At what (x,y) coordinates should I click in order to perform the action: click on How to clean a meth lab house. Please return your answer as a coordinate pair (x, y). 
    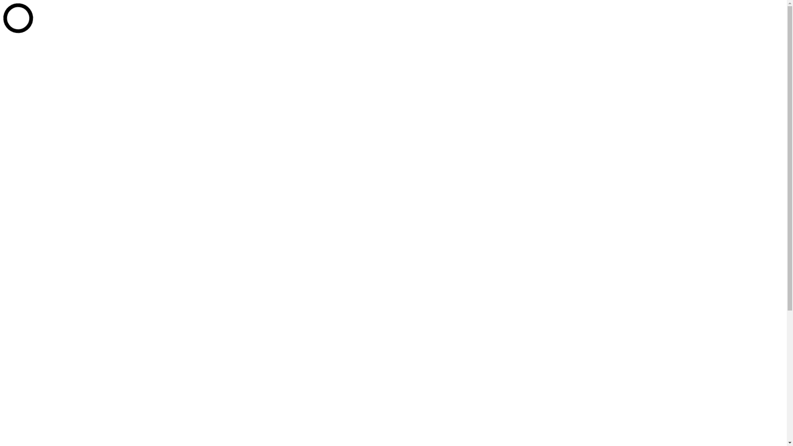
    Looking at the image, I should click on (77, 159).